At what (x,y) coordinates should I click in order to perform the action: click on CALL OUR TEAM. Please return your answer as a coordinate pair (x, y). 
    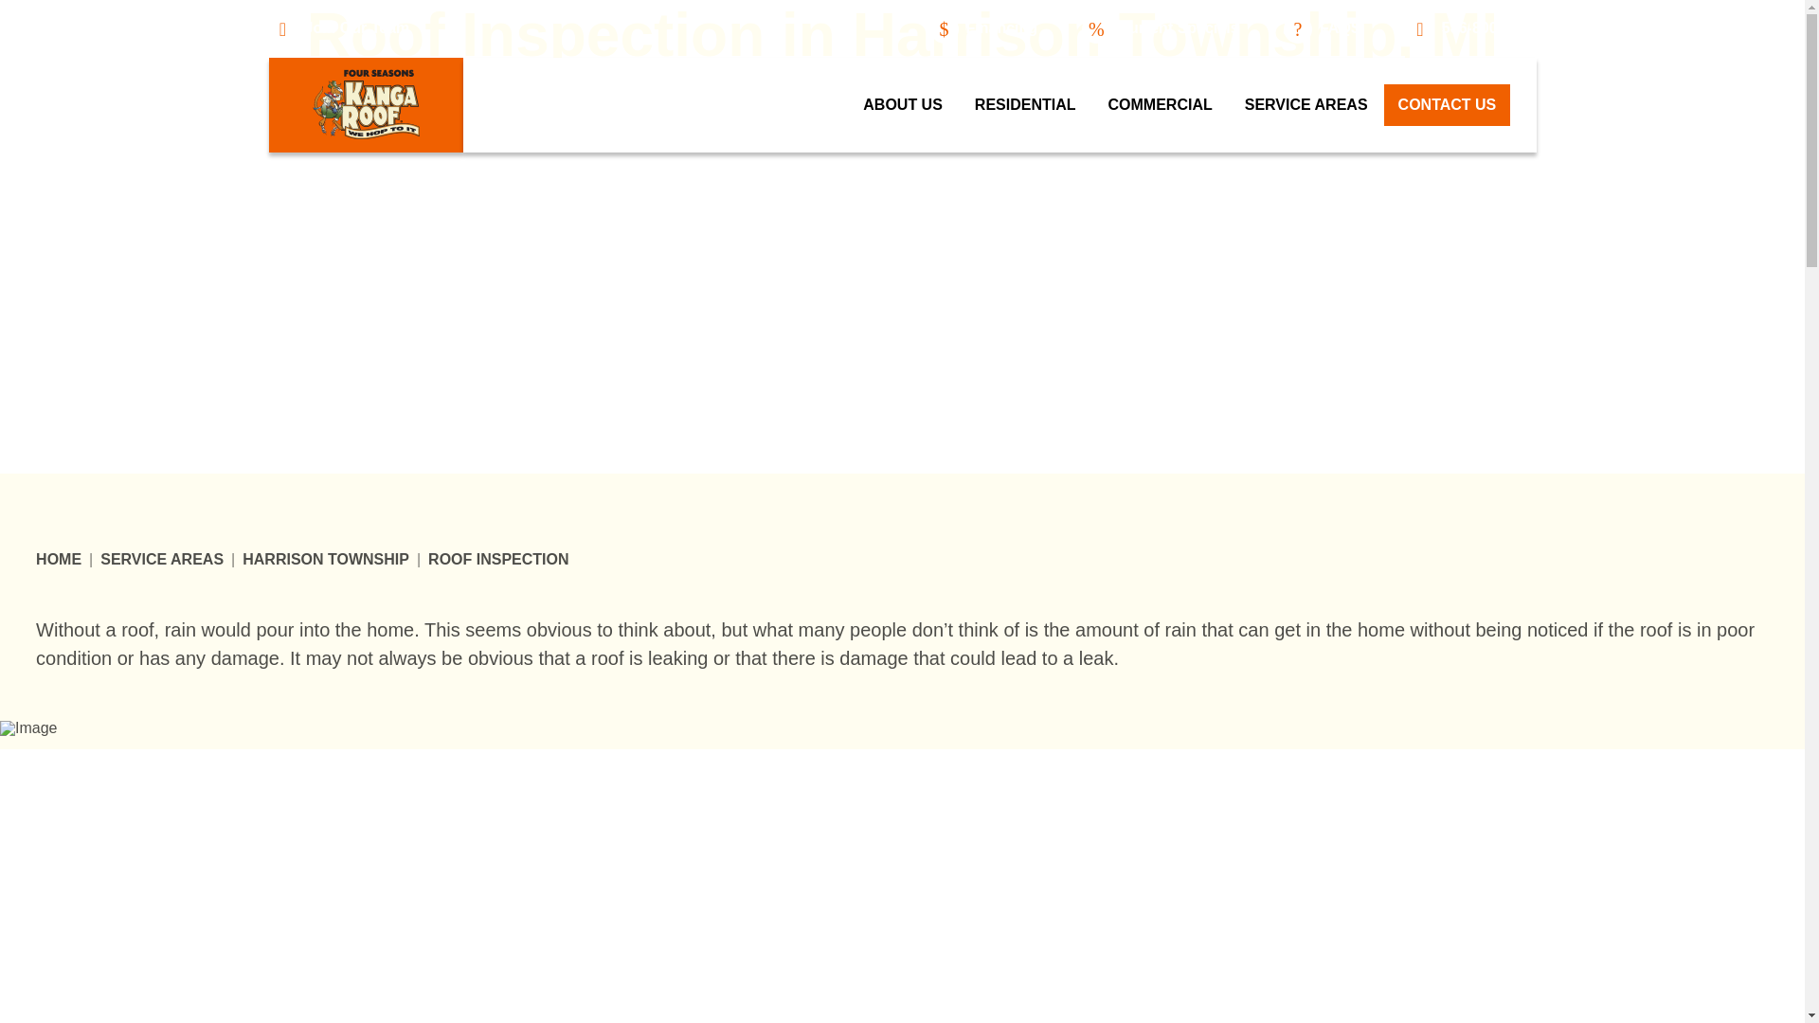
    Looking at the image, I should click on (901, 111).